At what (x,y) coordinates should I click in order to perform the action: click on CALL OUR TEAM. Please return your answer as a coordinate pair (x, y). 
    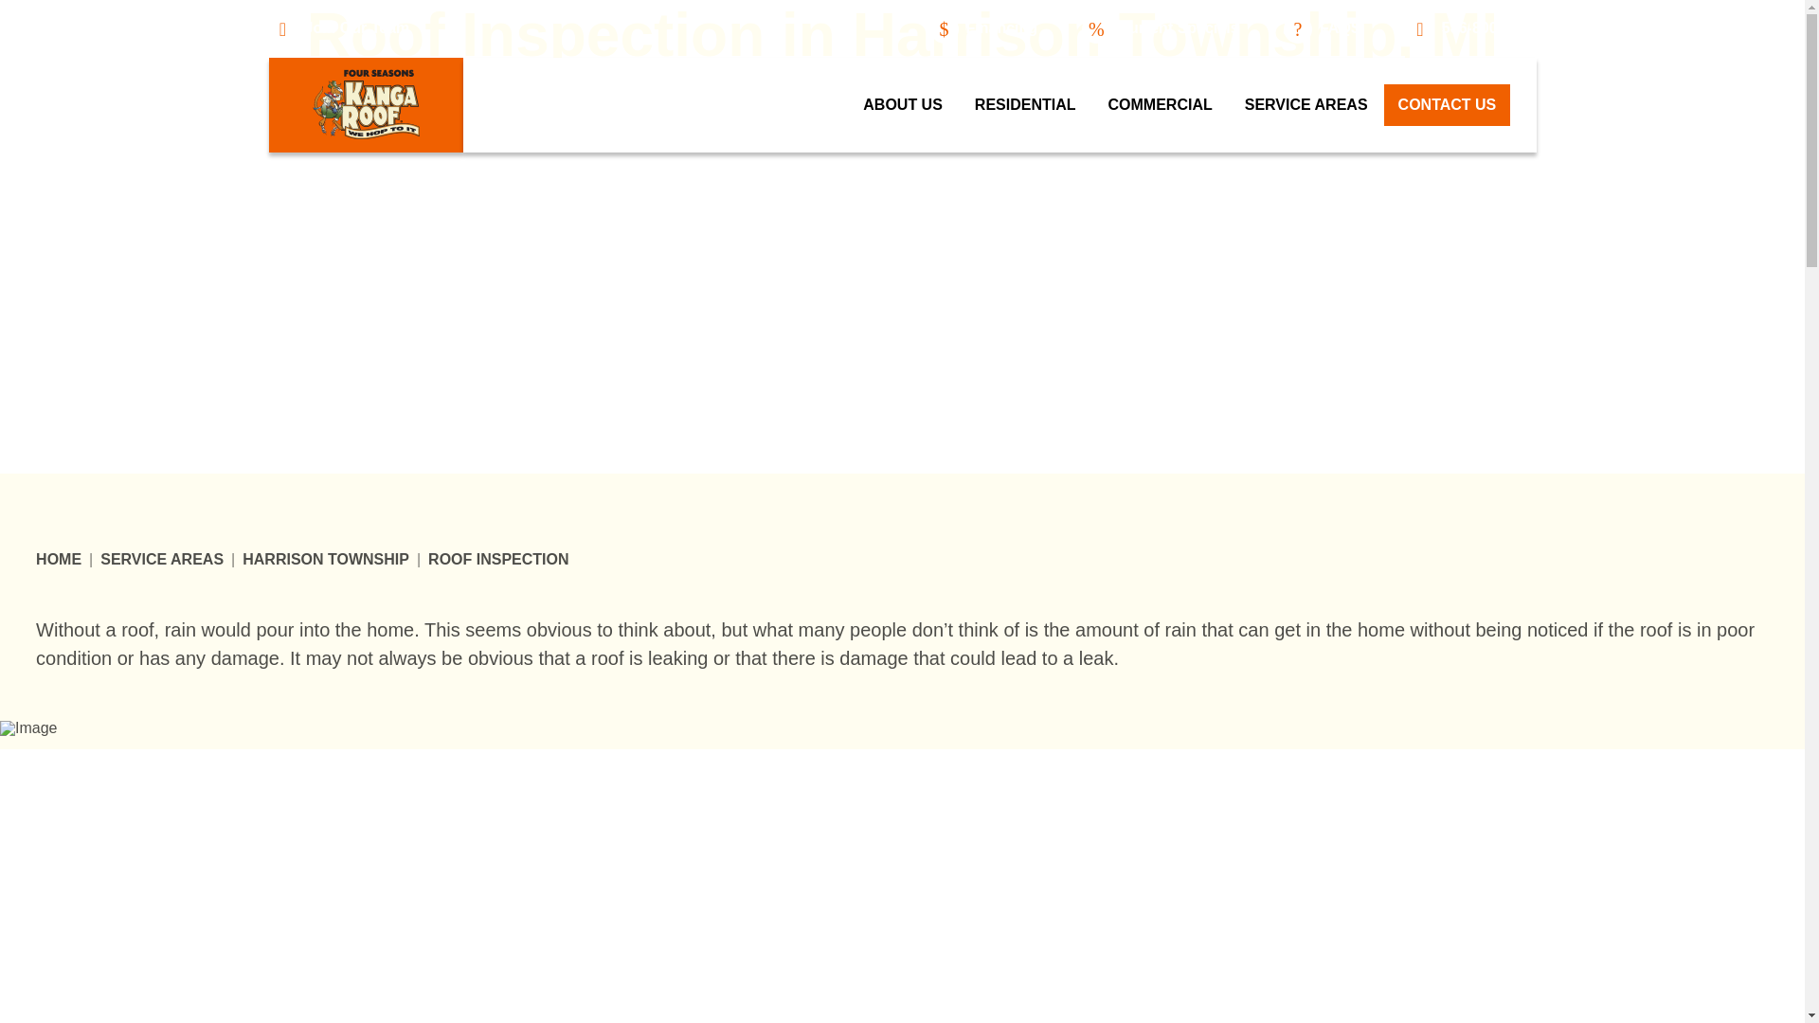
    Looking at the image, I should click on (901, 111).